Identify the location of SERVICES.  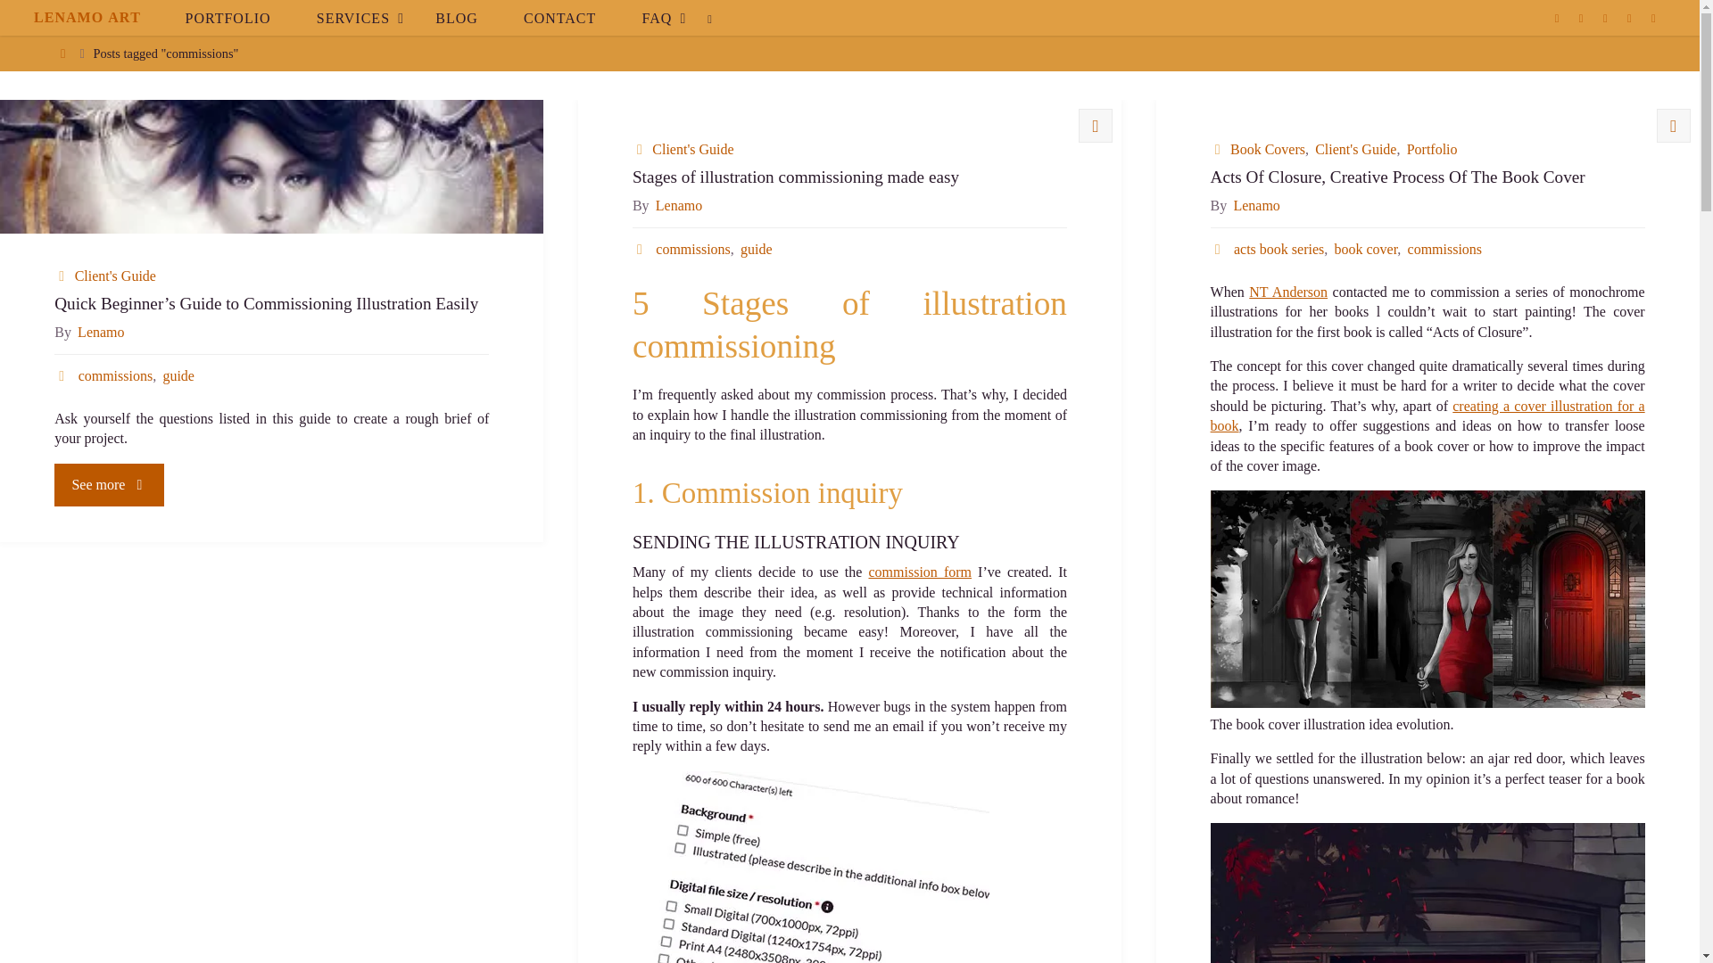
(352, 18).